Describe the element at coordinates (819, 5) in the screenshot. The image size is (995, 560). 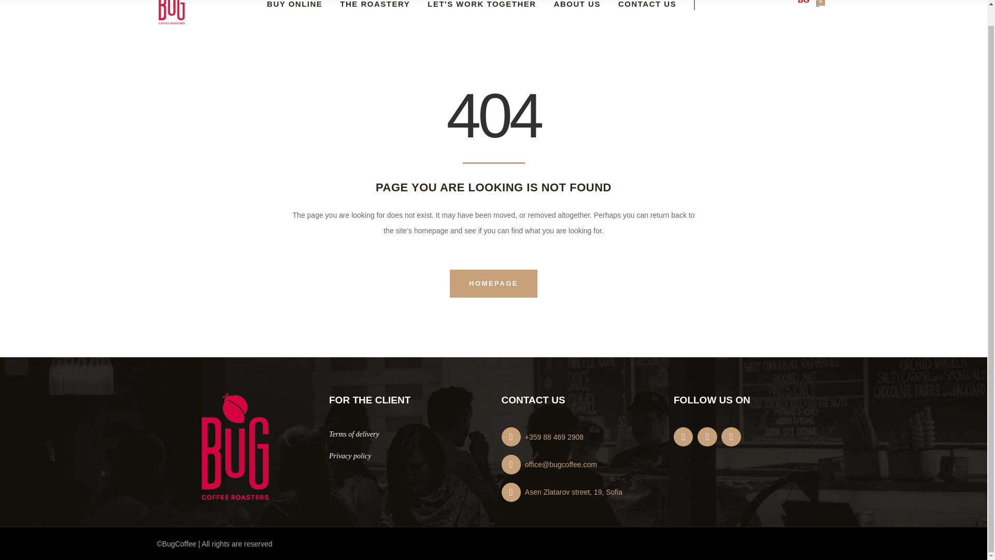
I see `0` at that location.